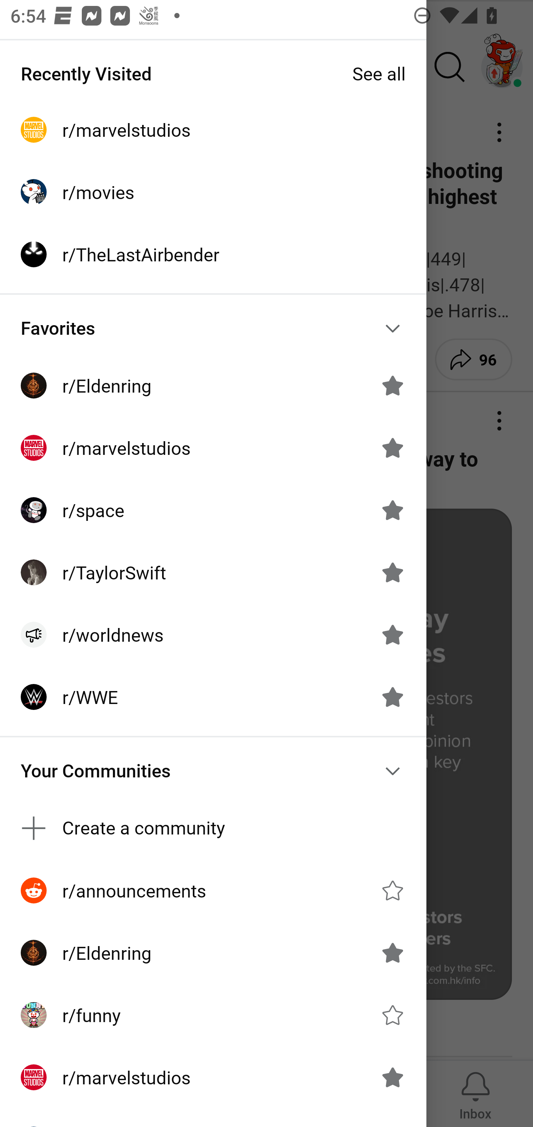  Describe the element at coordinates (379, 73) in the screenshot. I see `See all` at that location.